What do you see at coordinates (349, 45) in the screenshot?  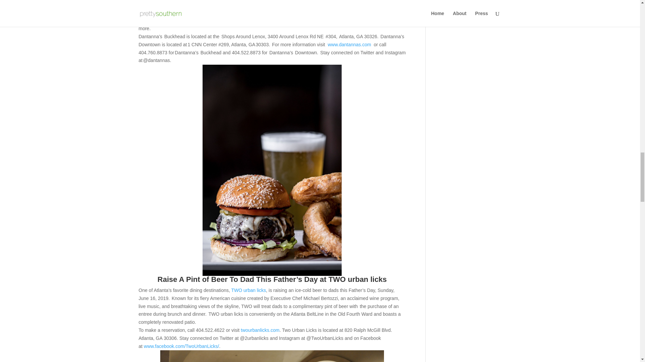 I see `www.dantannas.com` at bounding box center [349, 45].